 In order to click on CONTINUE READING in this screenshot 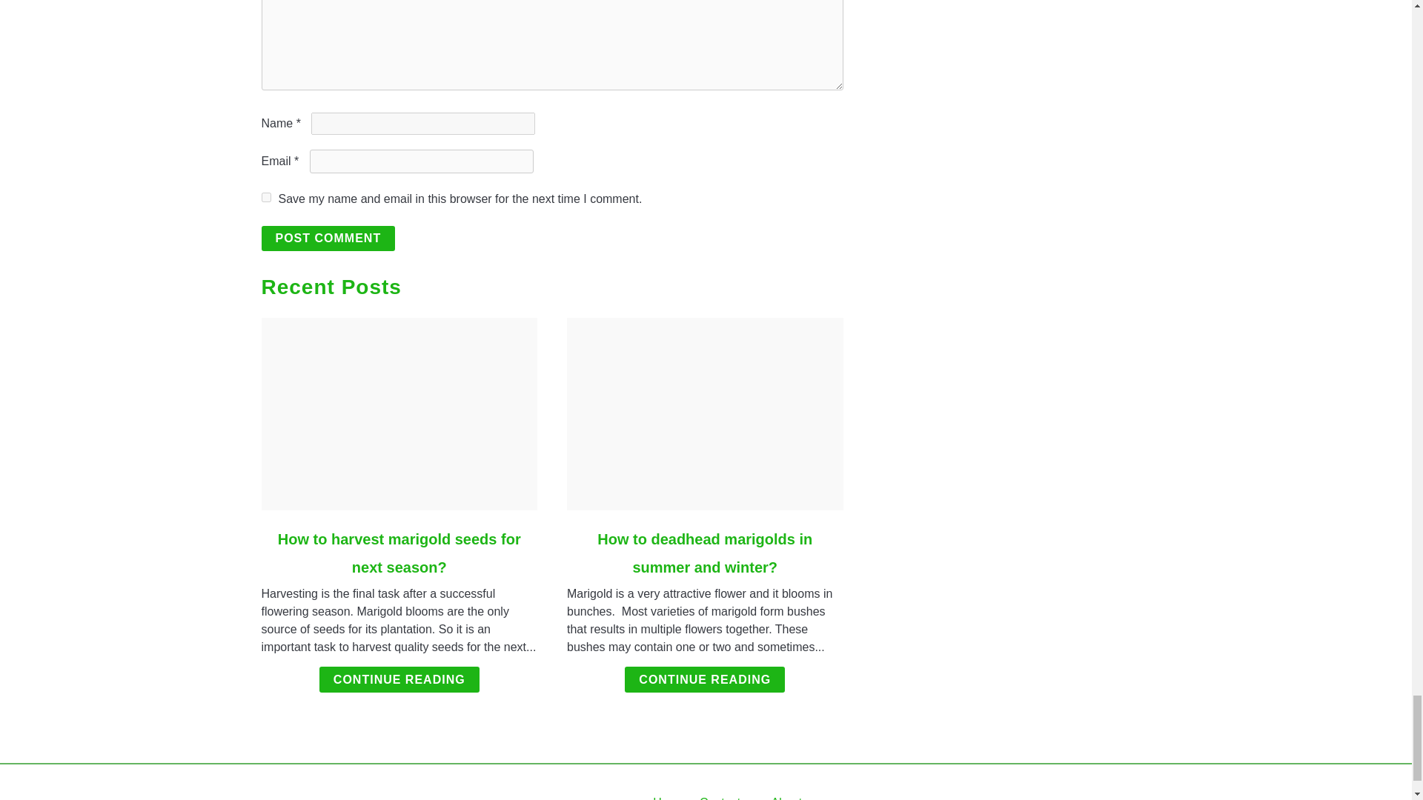, I will do `click(399, 679)`.